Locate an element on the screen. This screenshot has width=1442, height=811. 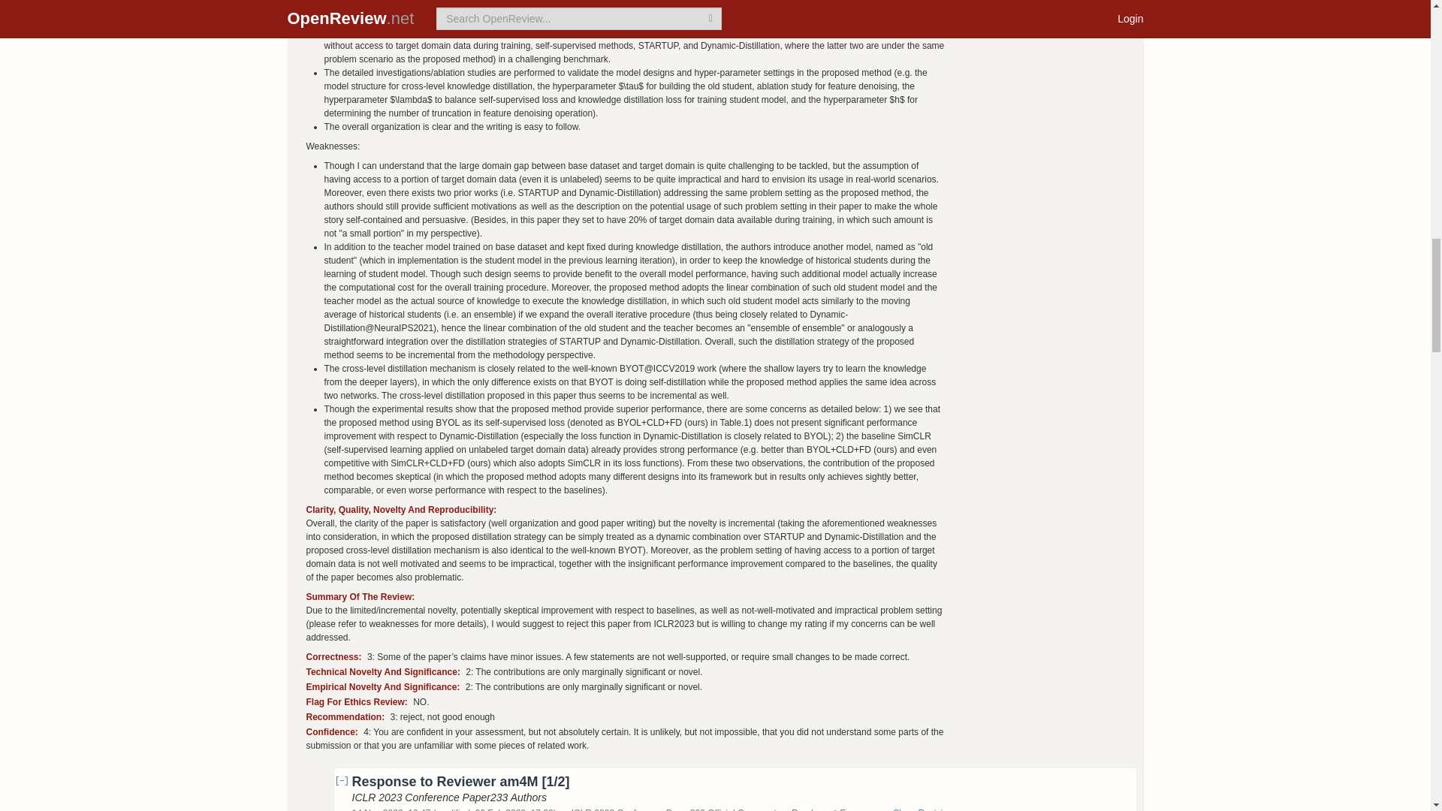
Show Revisions is located at coordinates (932, 809).